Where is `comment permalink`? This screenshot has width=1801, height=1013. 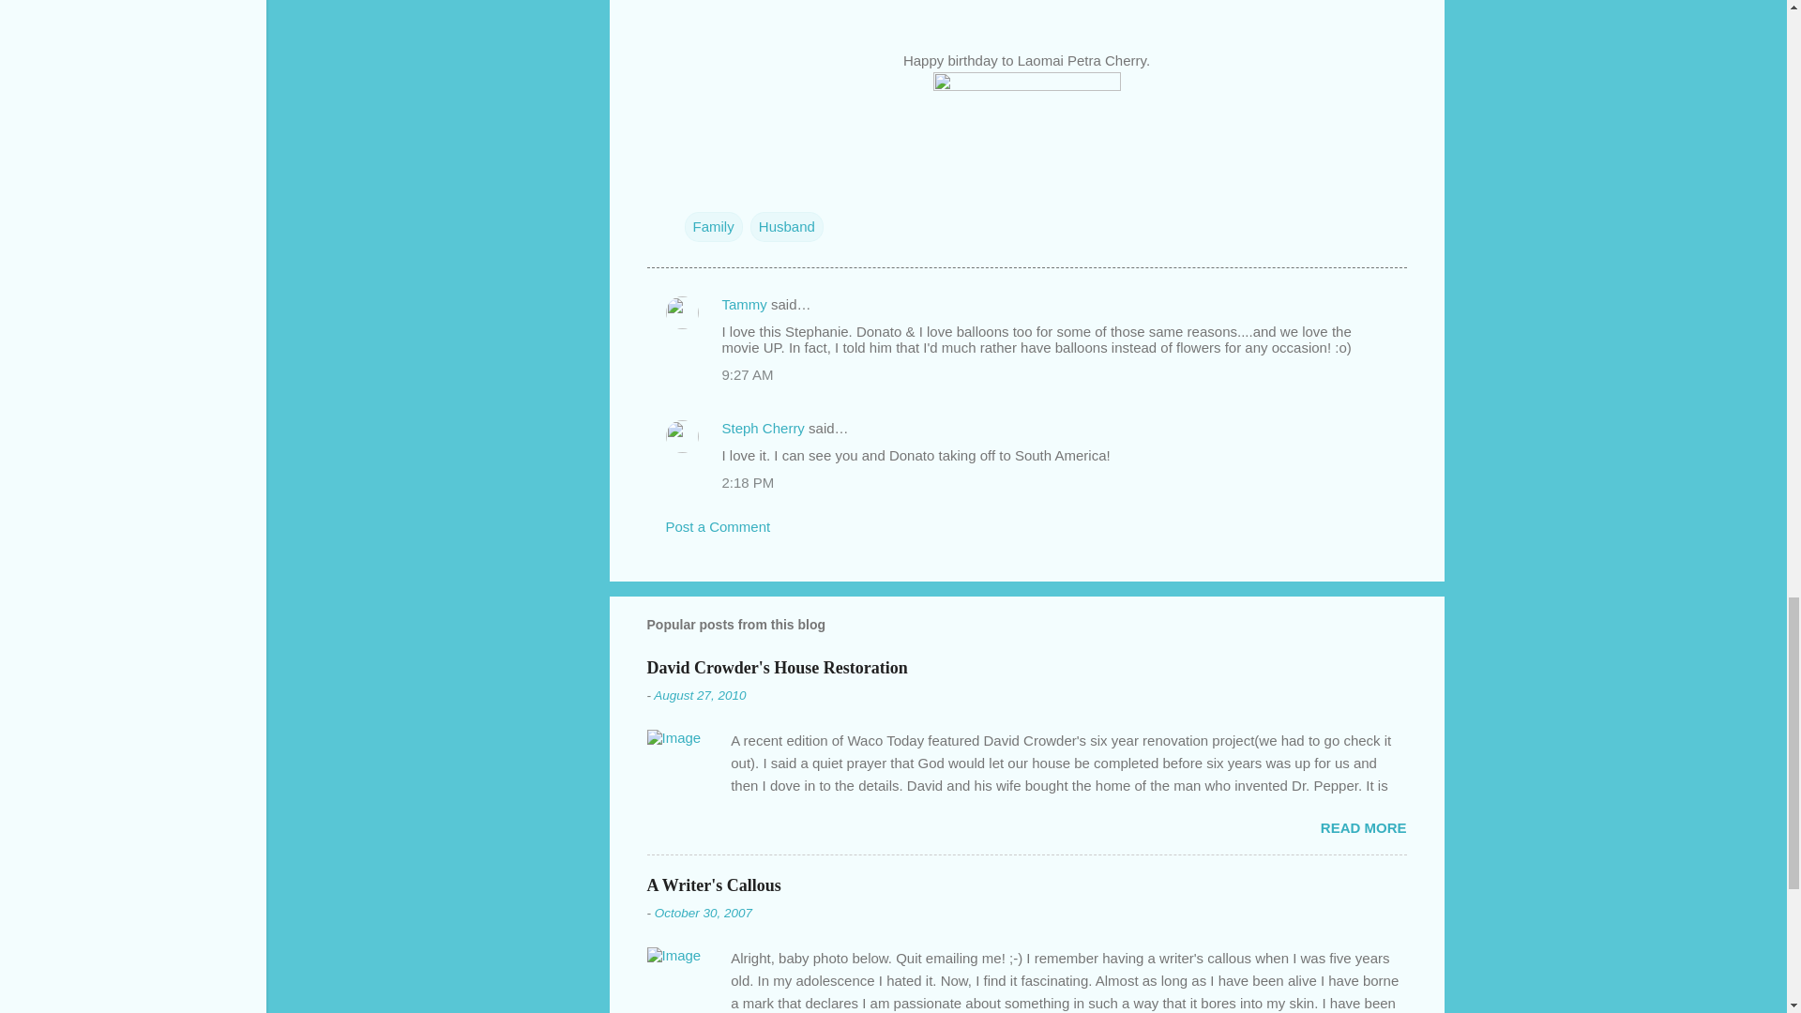
comment permalink is located at coordinates (748, 374).